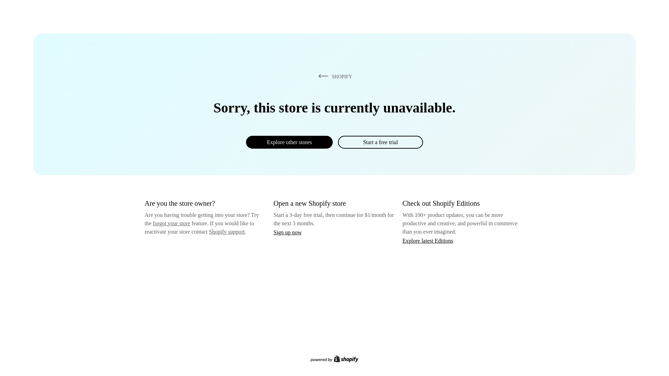  I want to click on Start a free trial, so click(380, 142).